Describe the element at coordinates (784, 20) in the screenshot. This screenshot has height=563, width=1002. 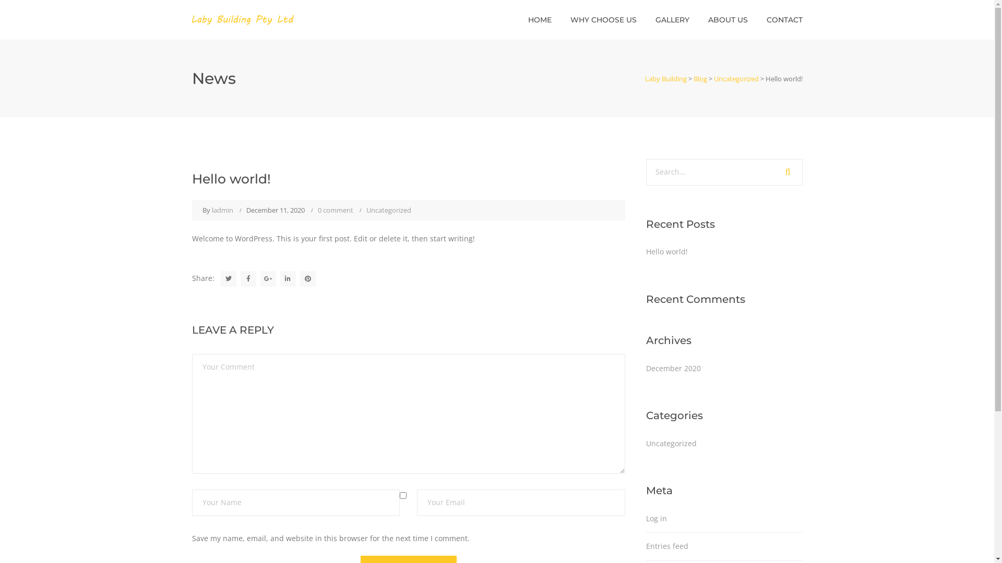
I see `CONTACT` at that location.